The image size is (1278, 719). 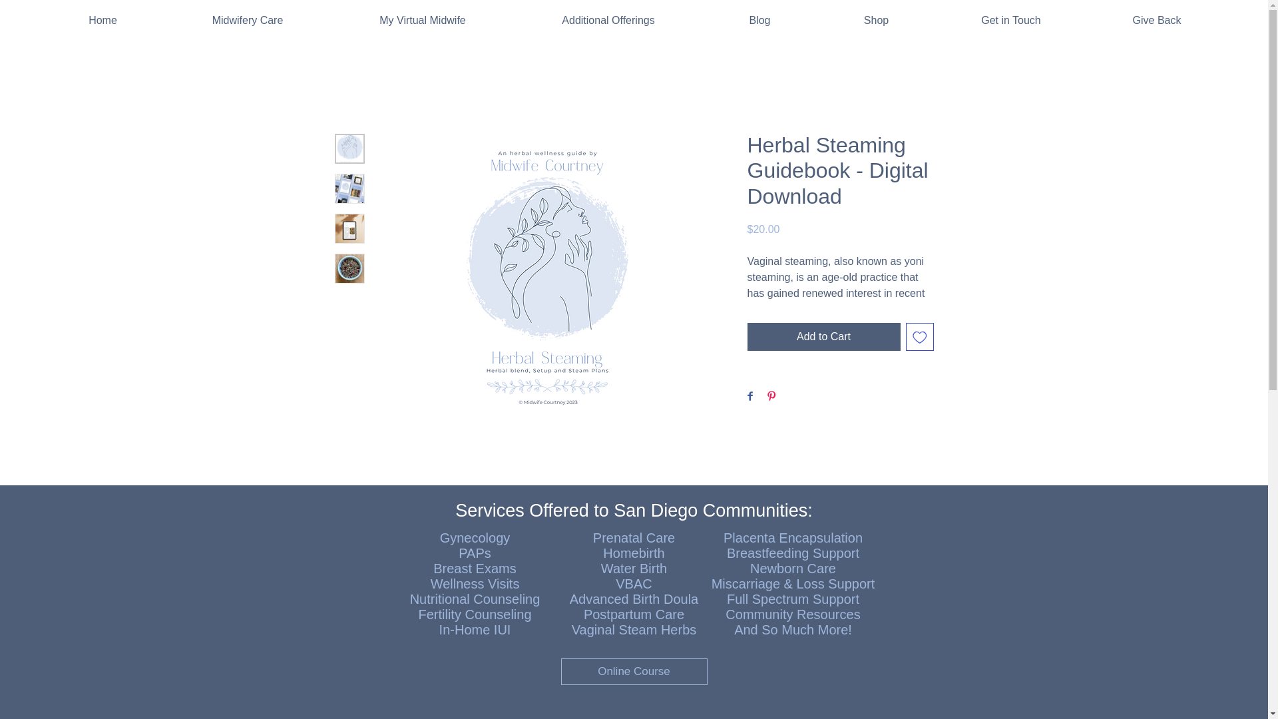 I want to click on Additional Offerings, so click(x=608, y=20).